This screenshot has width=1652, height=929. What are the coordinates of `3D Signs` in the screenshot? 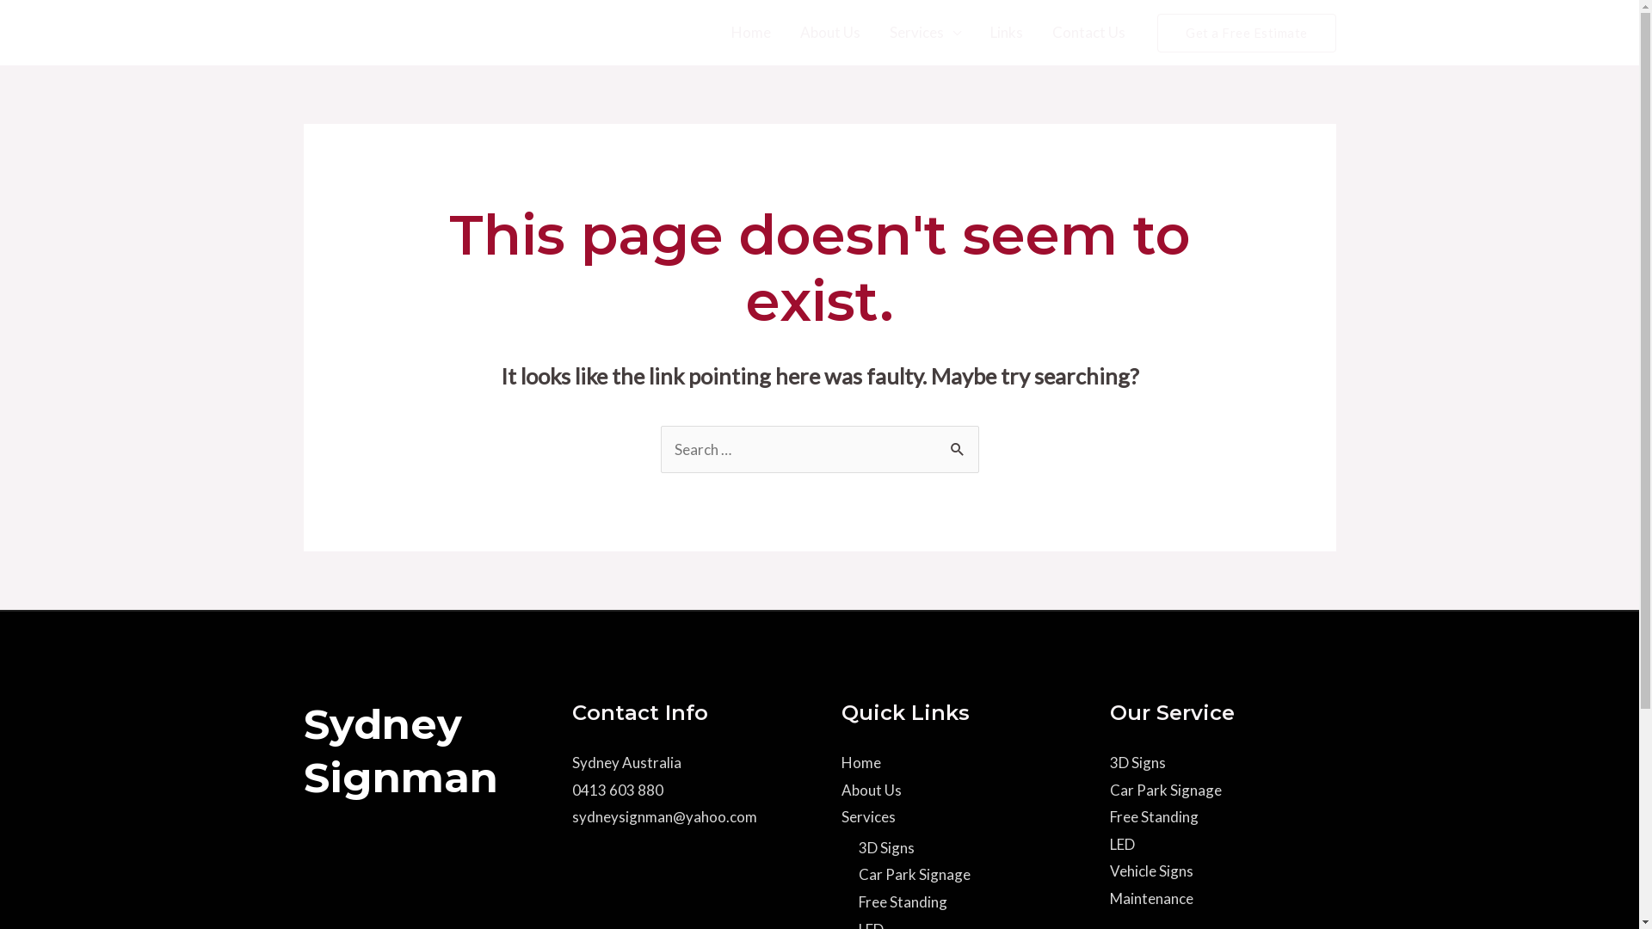 It's located at (1137, 762).